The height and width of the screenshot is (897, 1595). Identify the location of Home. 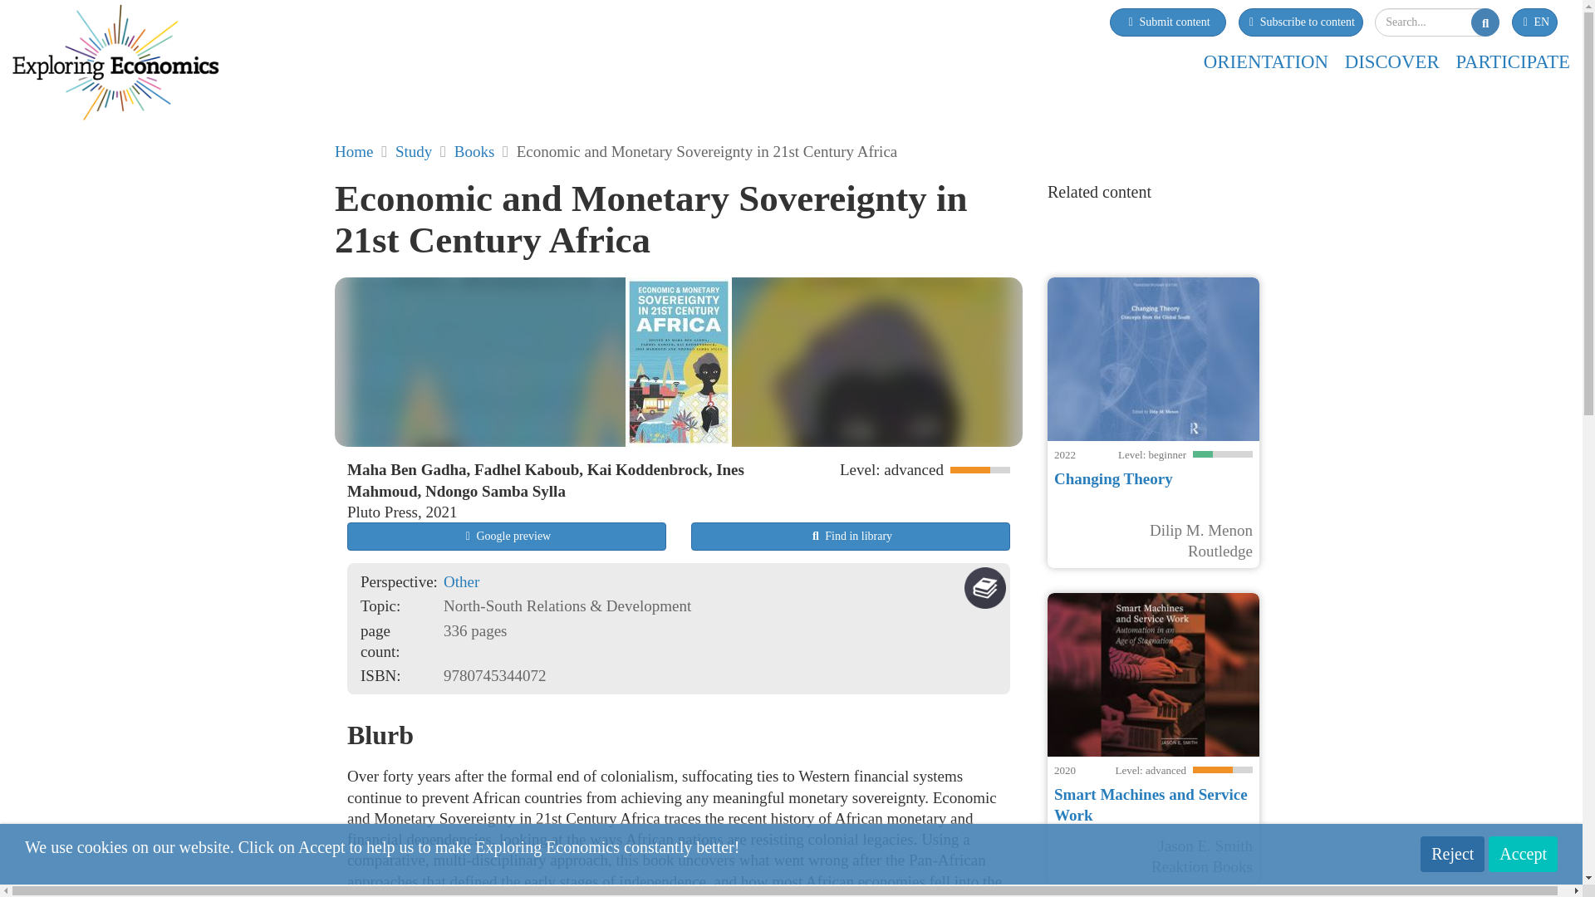
(354, 151).